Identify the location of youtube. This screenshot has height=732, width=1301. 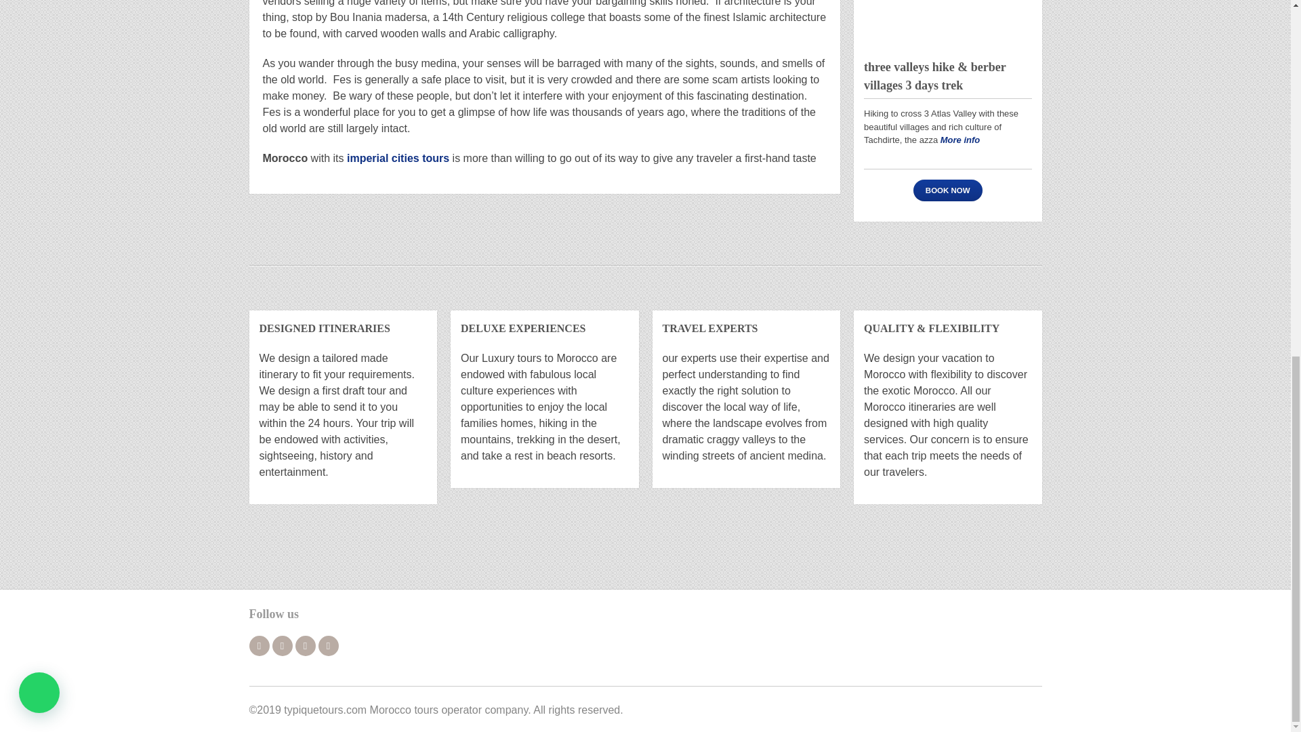
(305, 645).